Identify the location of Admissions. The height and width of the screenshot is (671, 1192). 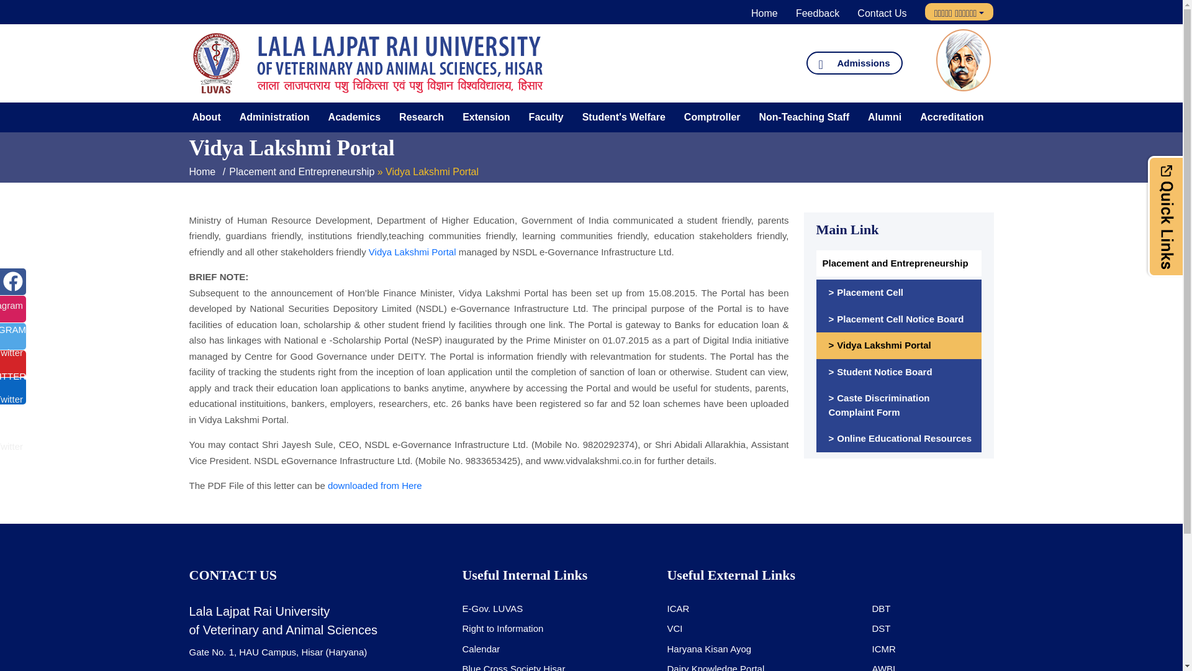
(854, 63).